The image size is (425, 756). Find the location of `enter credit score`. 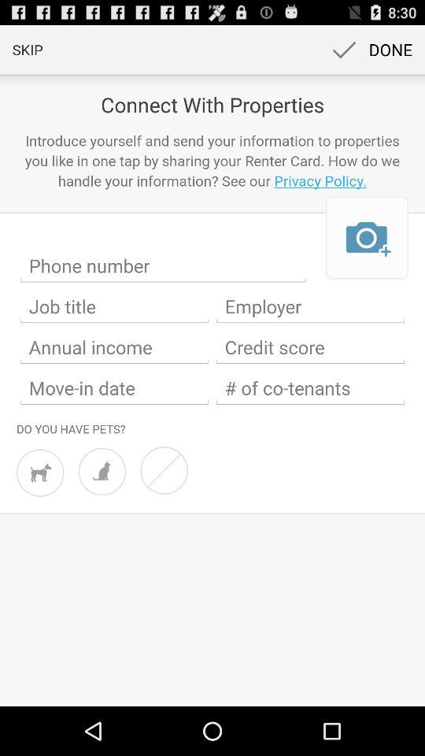

enter credit score is located at coordinates (310, 347).